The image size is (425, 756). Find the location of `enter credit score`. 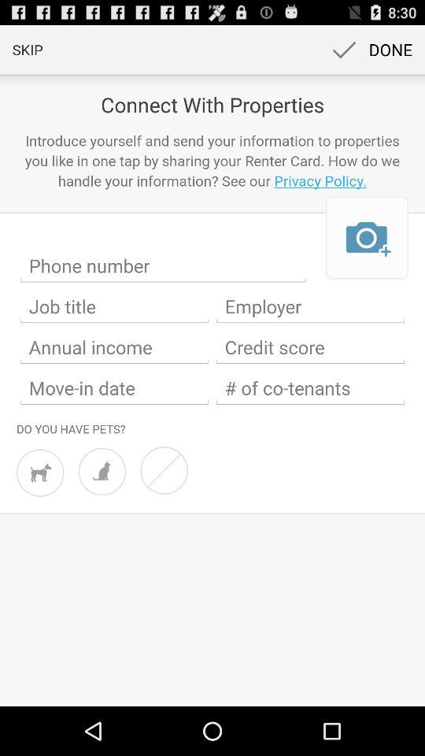

enter credit score is located at coordinates (310, 347).